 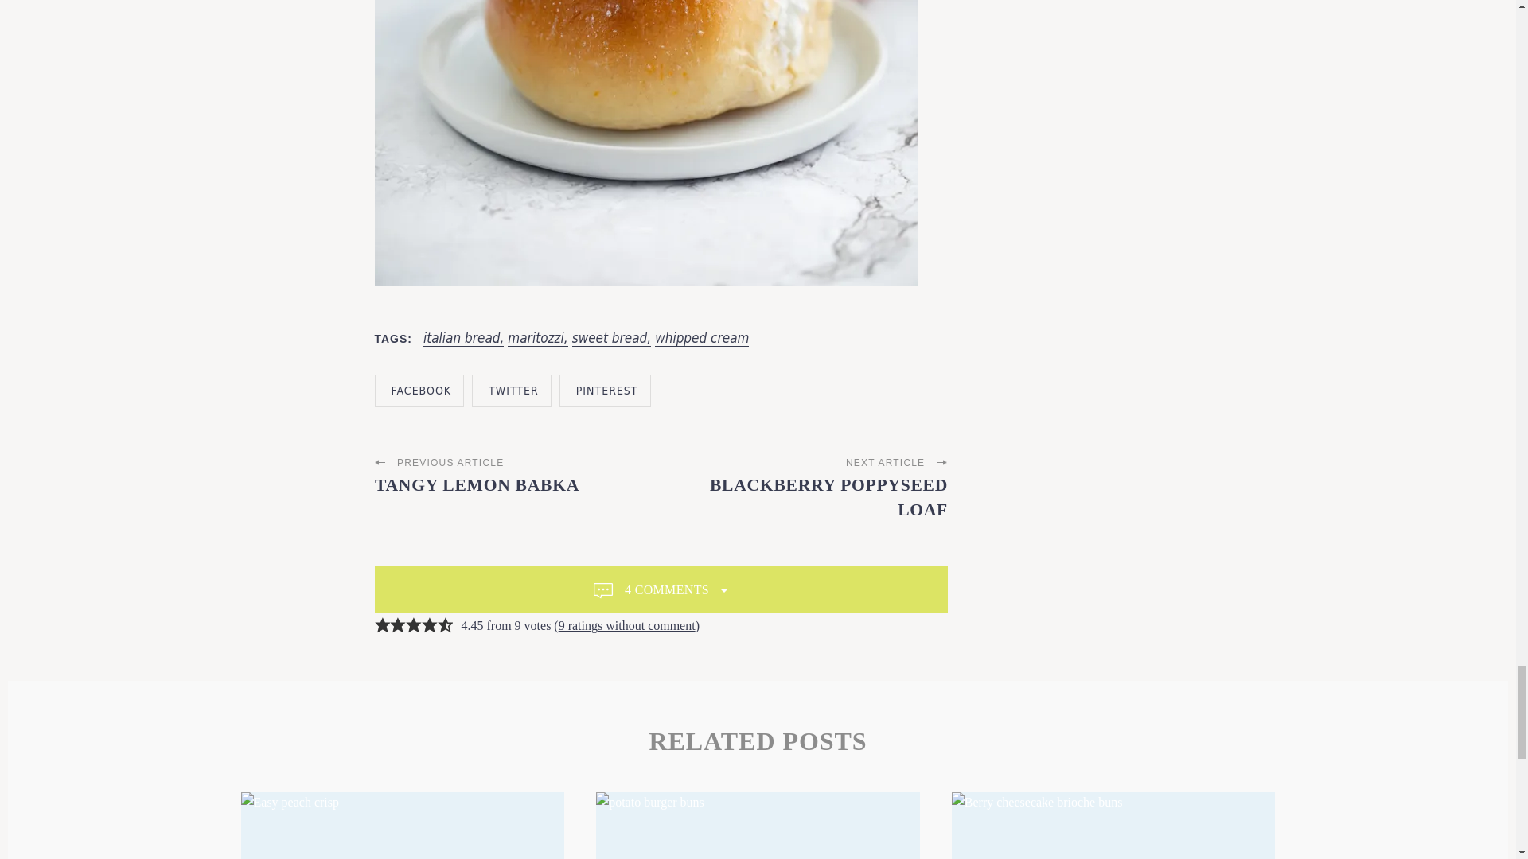 What do you see at coordinates (419, 390) in the screenshot?
I see `FACEBOOK` at bounding box center [419, 390].